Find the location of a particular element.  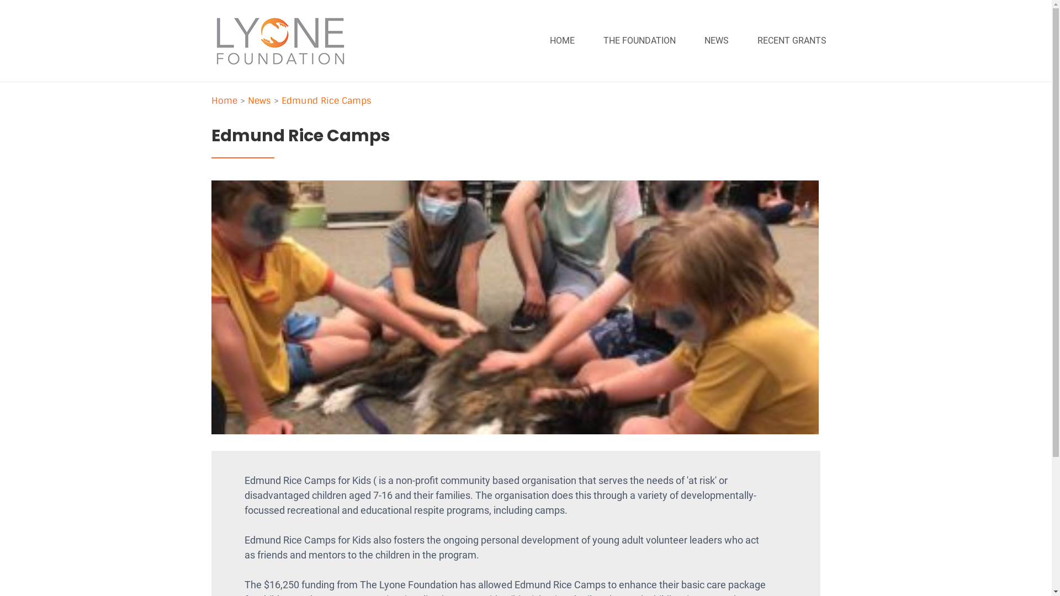

Edmund Rice Camps is located at coordinates (327, 100).